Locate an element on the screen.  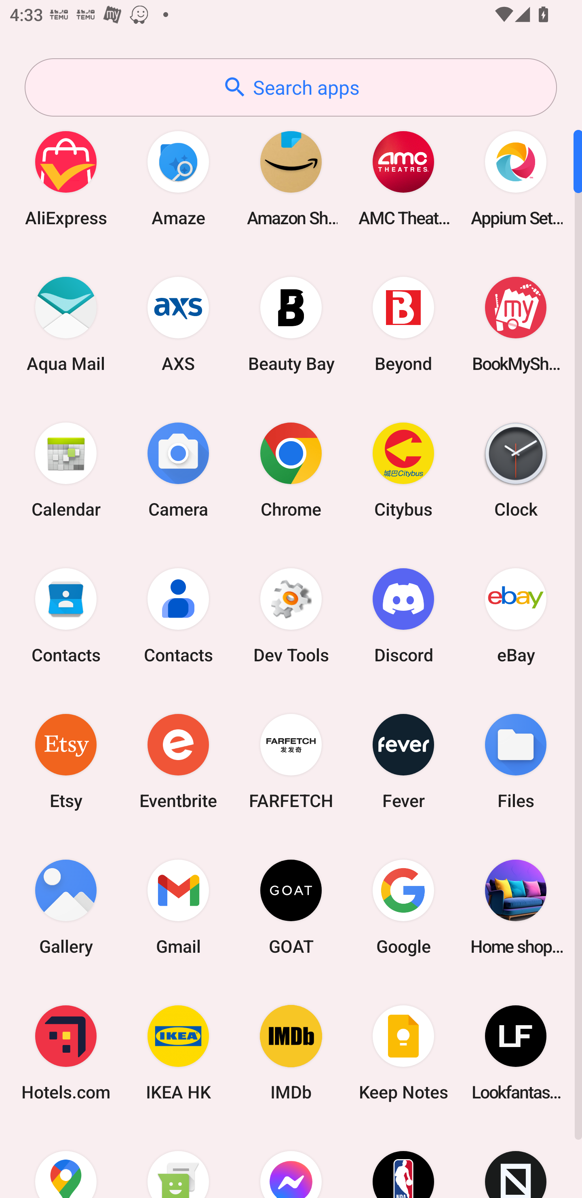
AMC Theatres is located at coordinates (403, 178).